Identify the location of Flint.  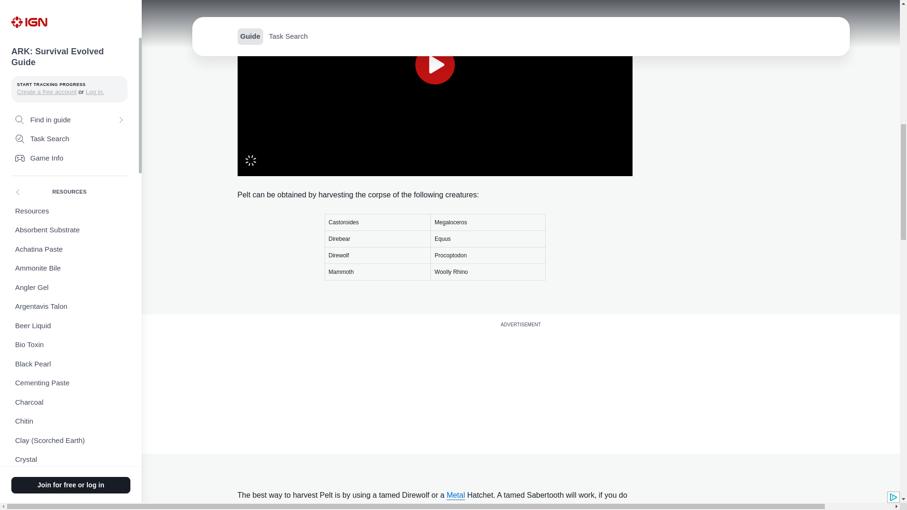
(69, 113).